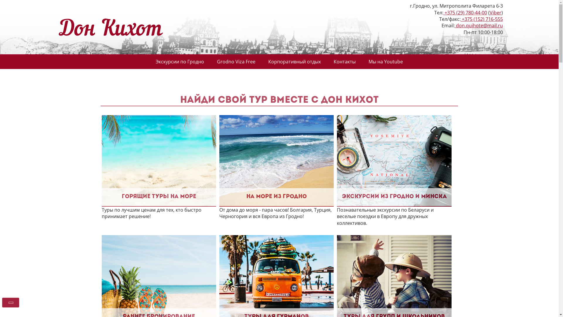 The width and height of the screenshot is (563, 317). I want to click on +375 (152) 716-555, so click(481, 19).